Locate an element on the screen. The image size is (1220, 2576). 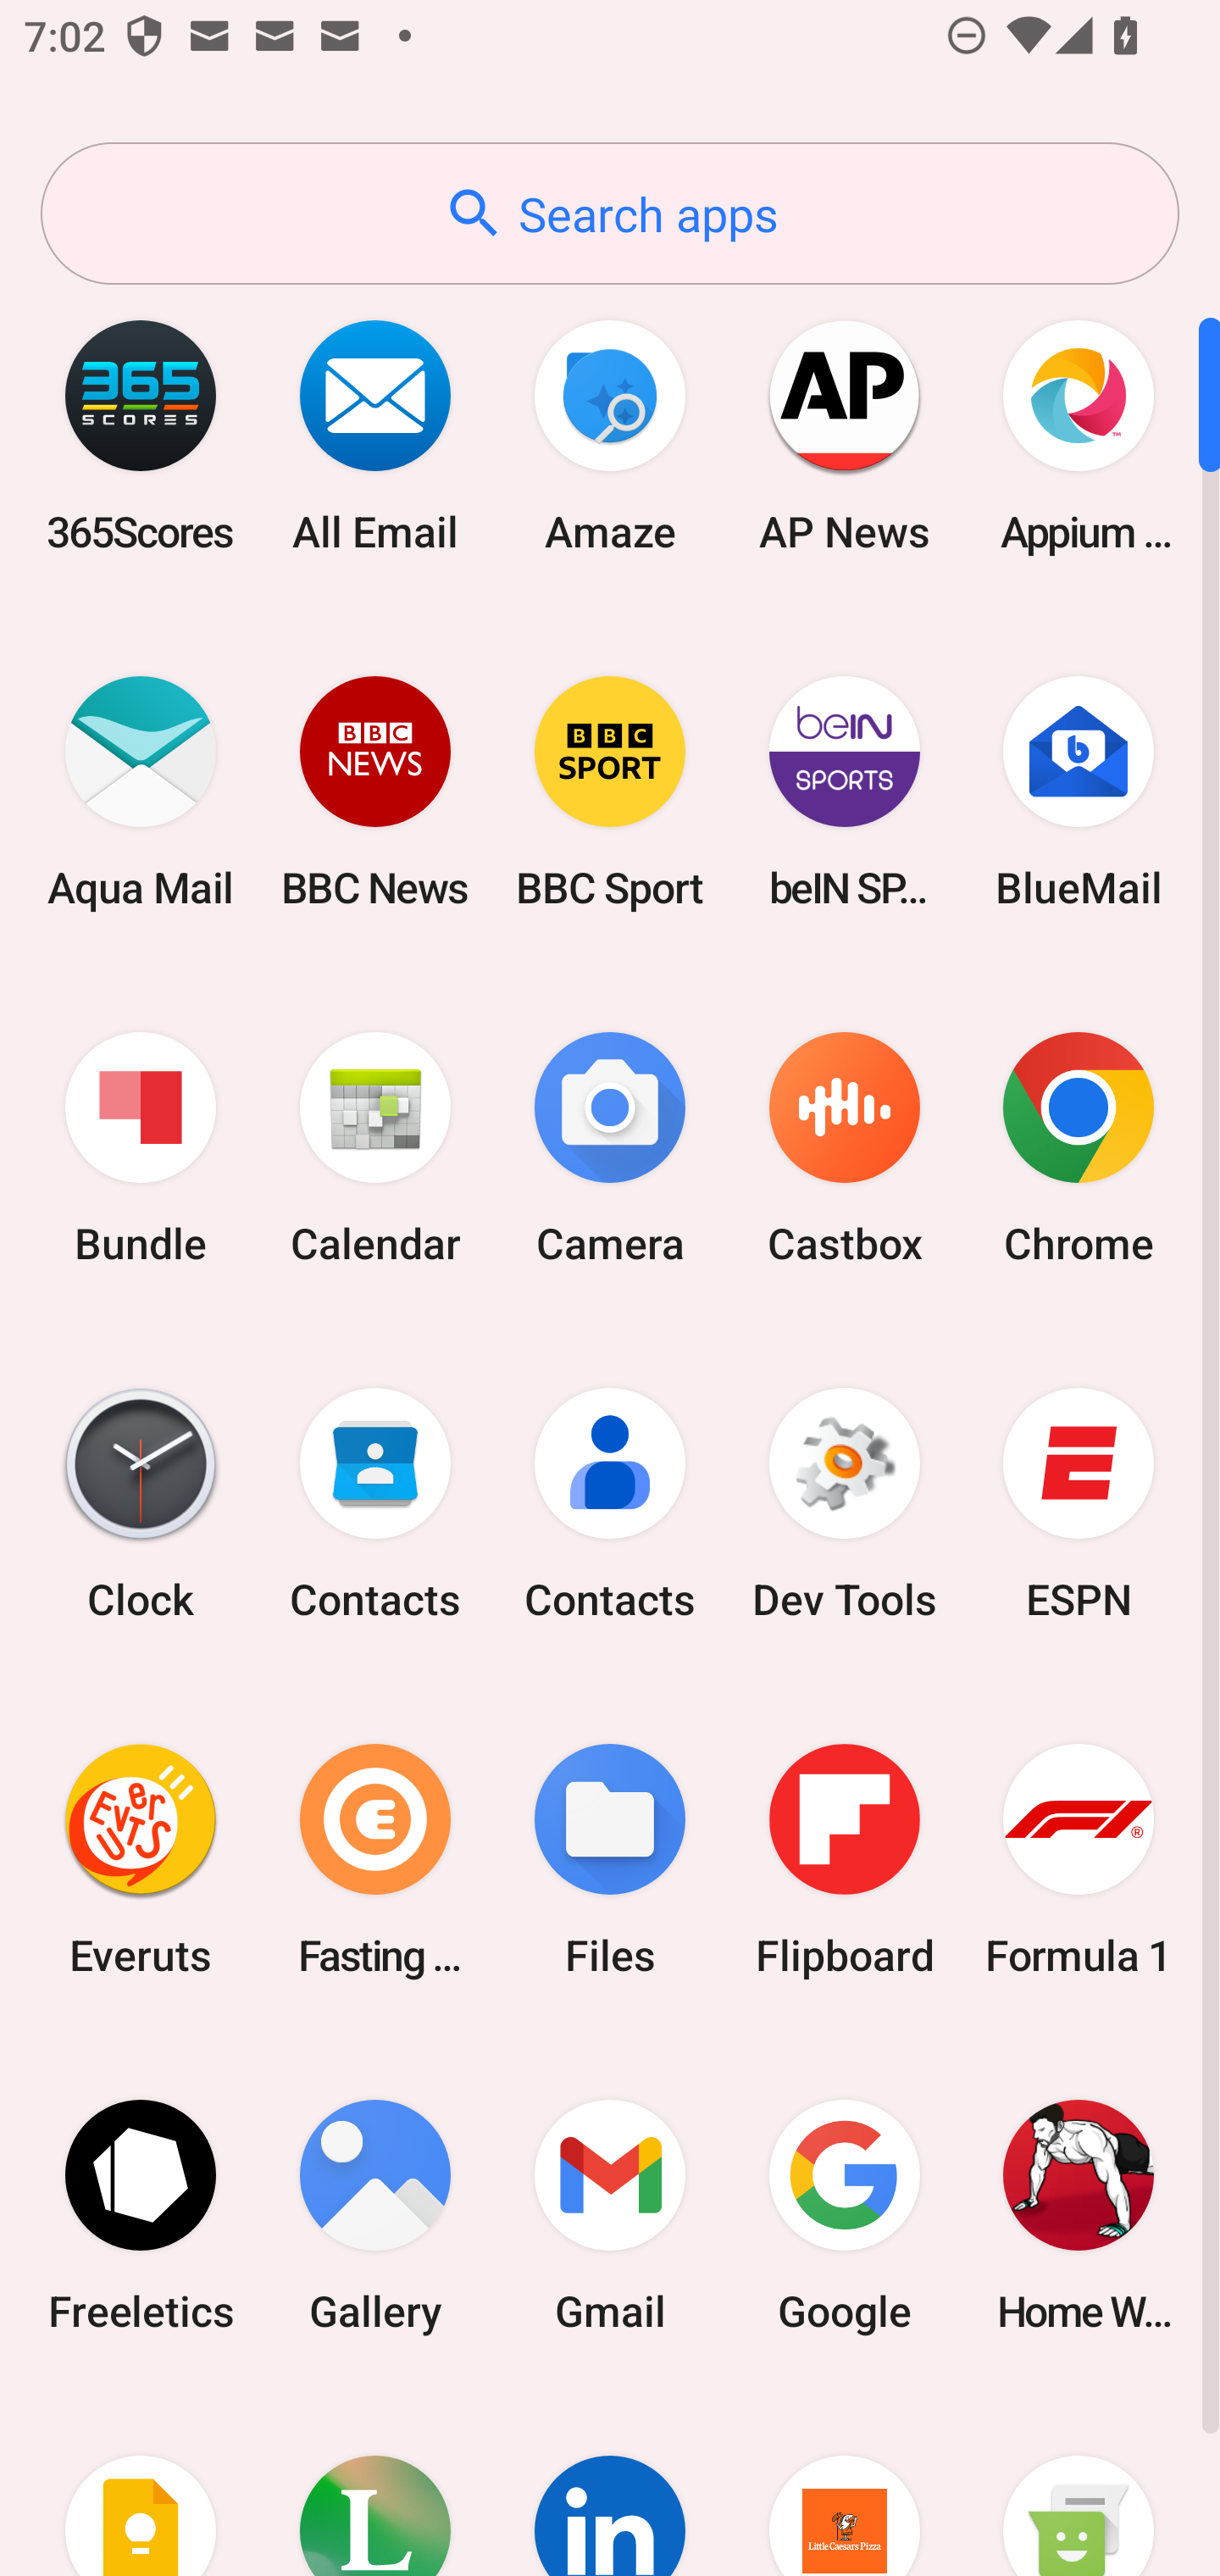
Gmail is located at coordinates (610, 2215).